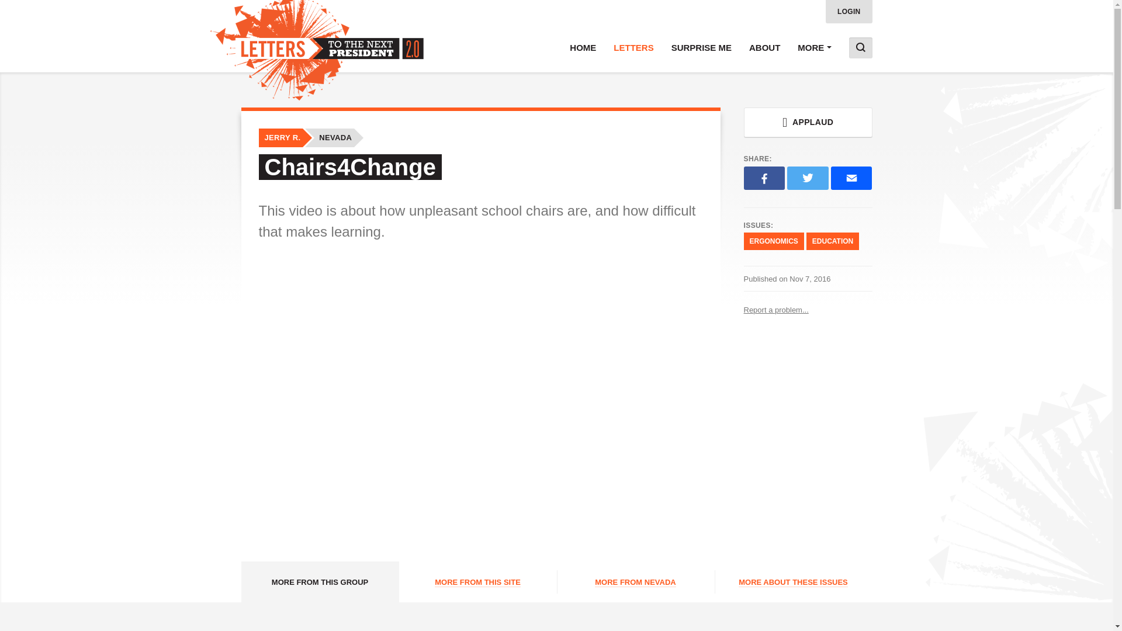 This screenshot has height=631, width=1122. Describe the element at coordinates (773, 241) in the screenshot. I see `ERGONOMICS` at that location.